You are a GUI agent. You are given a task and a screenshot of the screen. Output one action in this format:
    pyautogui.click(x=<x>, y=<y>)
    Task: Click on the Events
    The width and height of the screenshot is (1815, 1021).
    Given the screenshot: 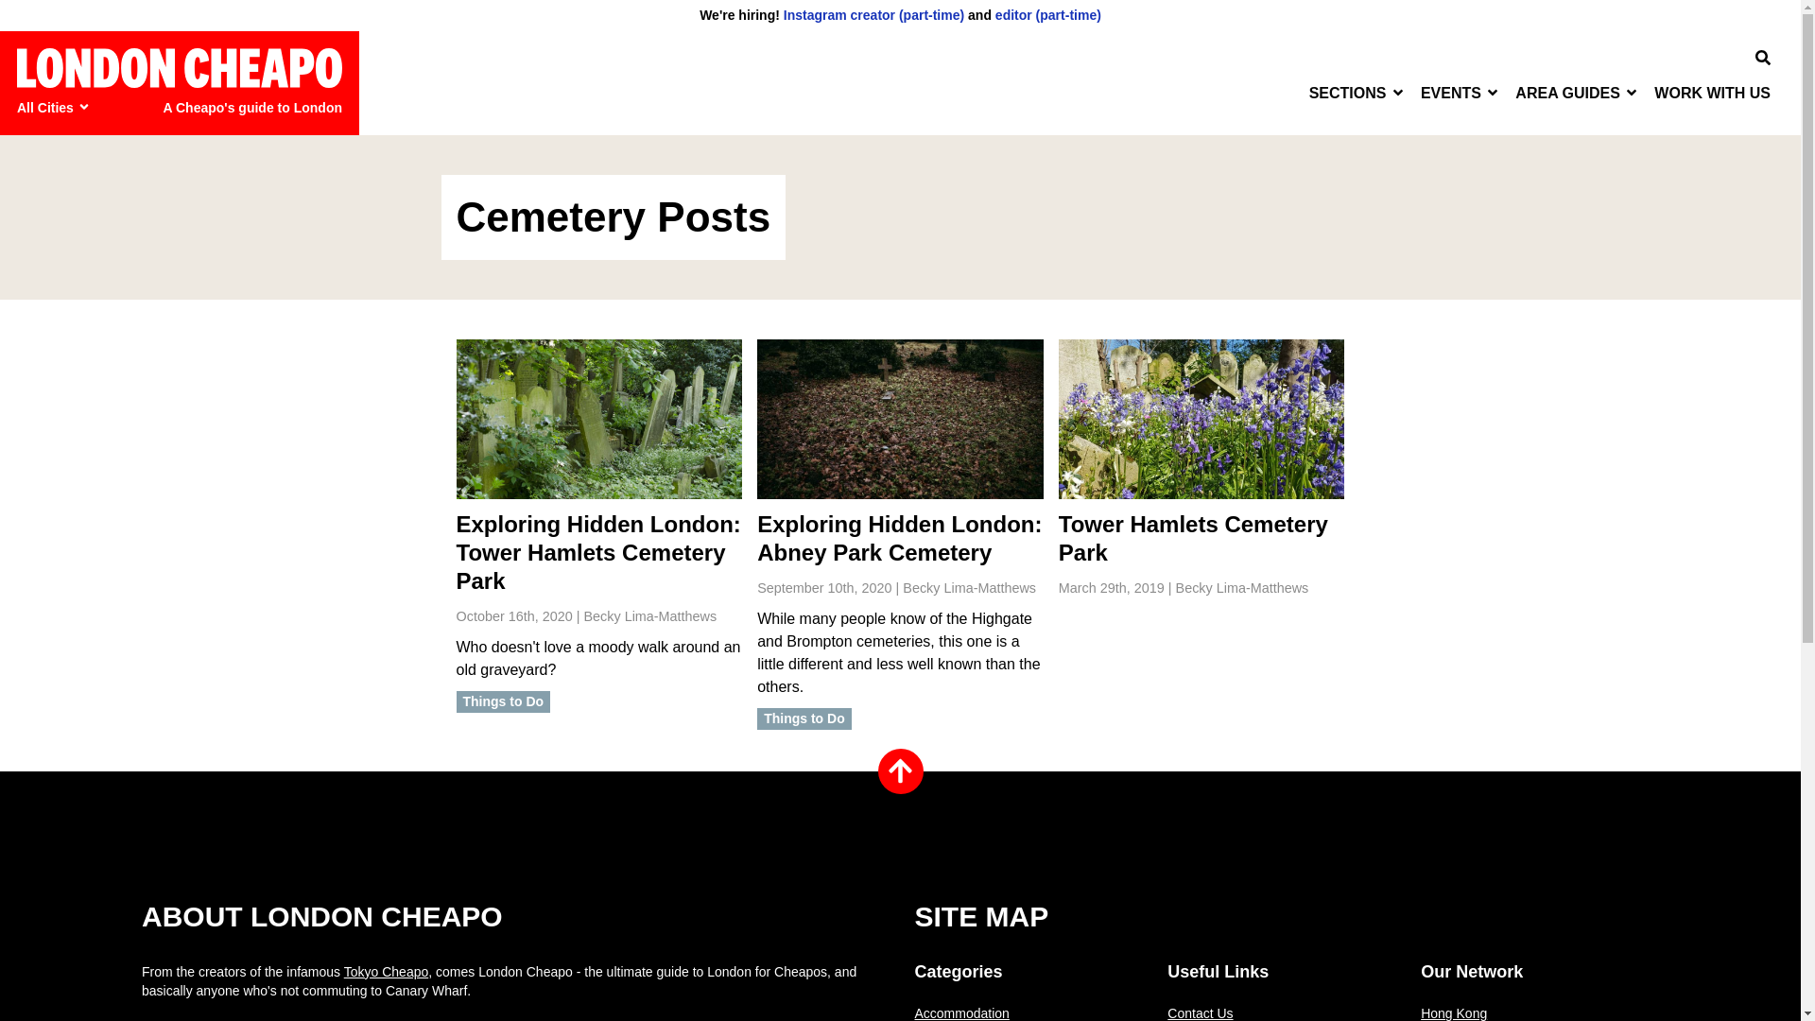 What is the action you would take?
    pyautogui.click(x=1461, y=93)
    